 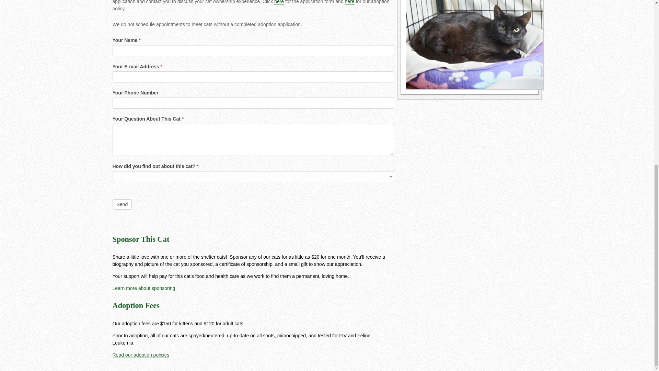 I want to click on here, so click(x=349, y=2).